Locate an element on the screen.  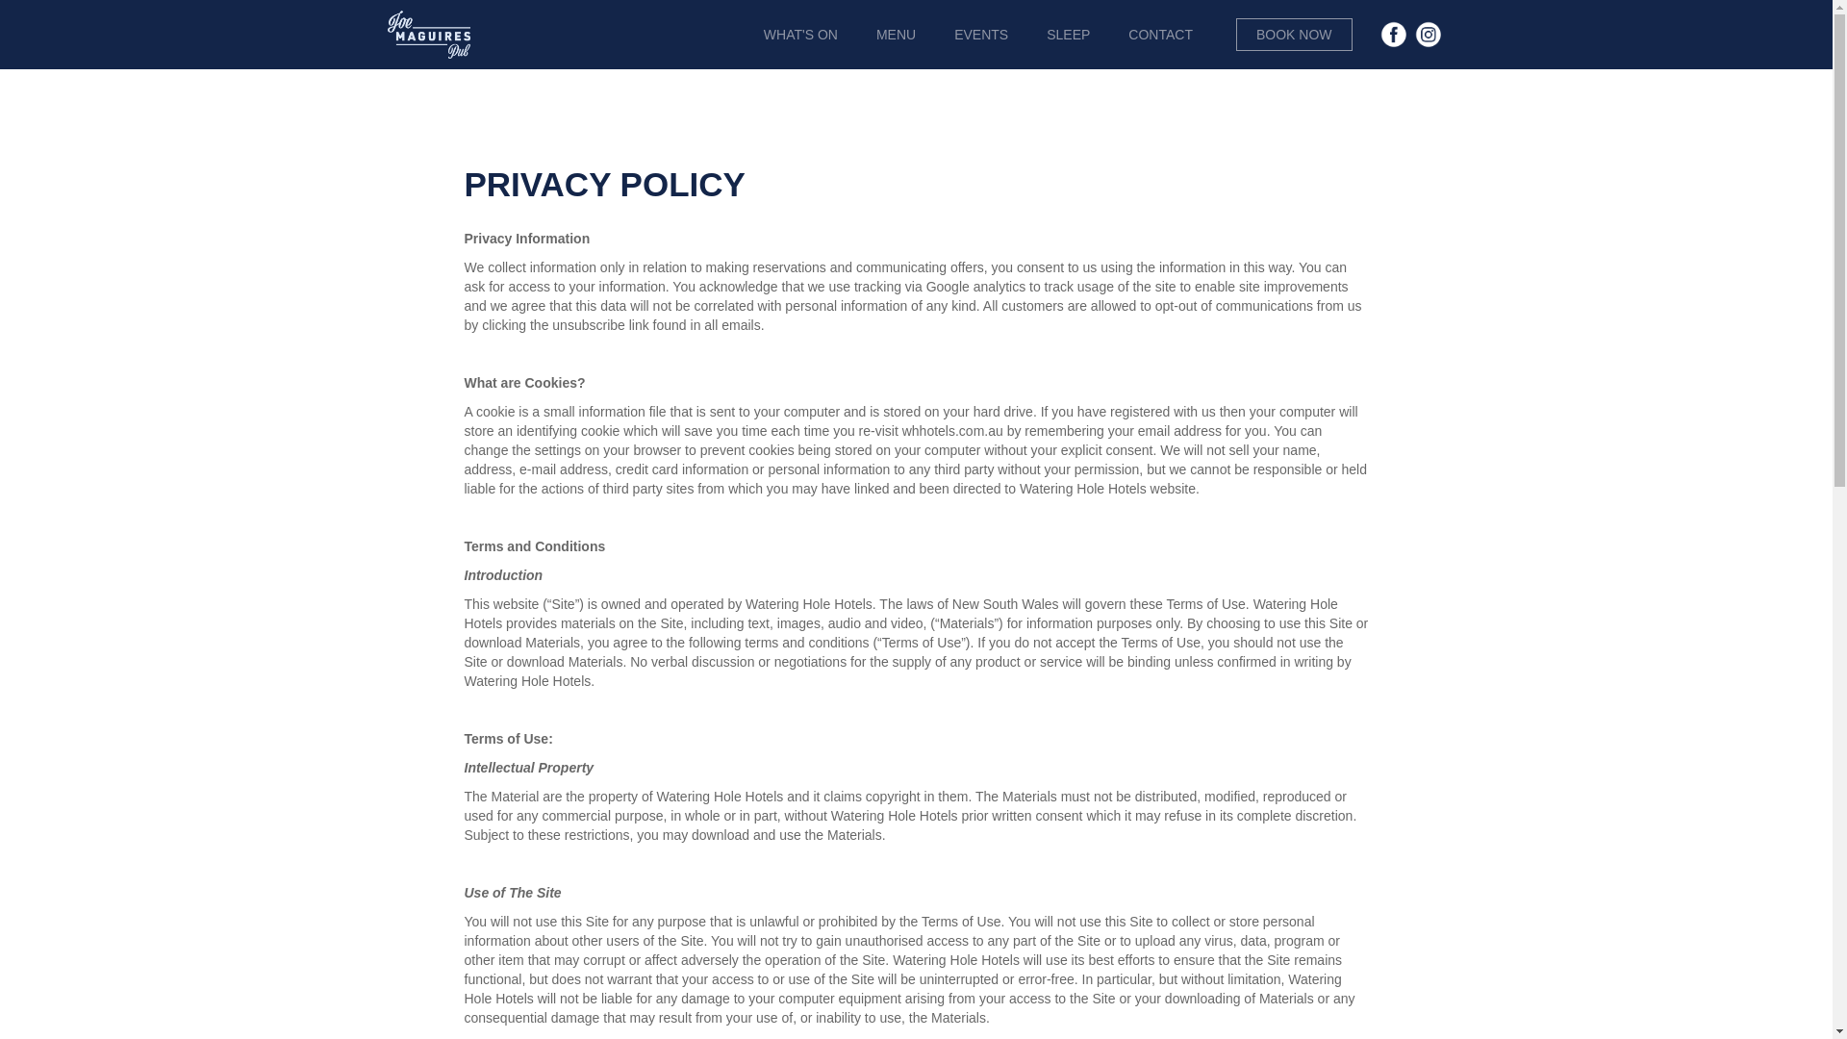
CONTACT is located at coordinates (1160, 35).